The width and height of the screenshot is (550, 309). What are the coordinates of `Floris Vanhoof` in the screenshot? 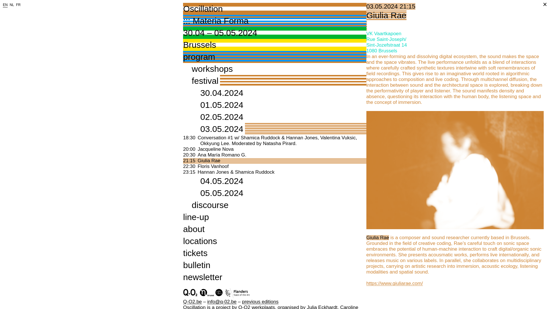 It's located at (213, 166).